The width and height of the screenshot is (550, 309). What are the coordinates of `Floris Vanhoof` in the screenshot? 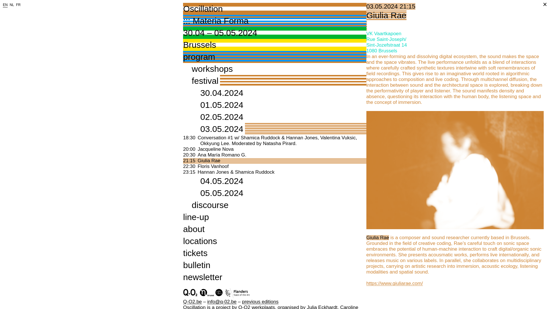 It's located at (213, 166).